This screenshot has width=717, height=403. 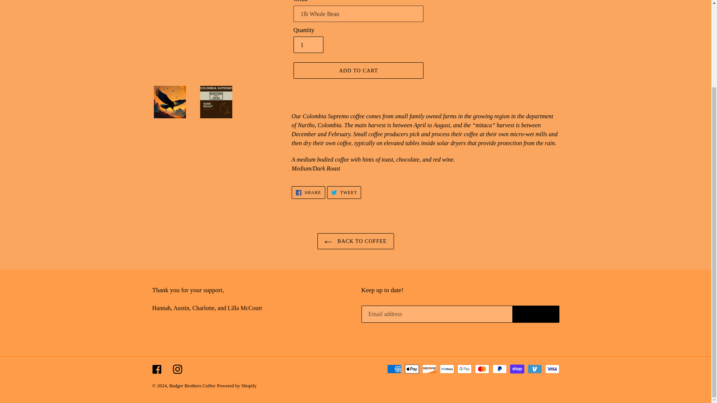 I want to click on SUBSCRIBE, so click(x=308, y=193).